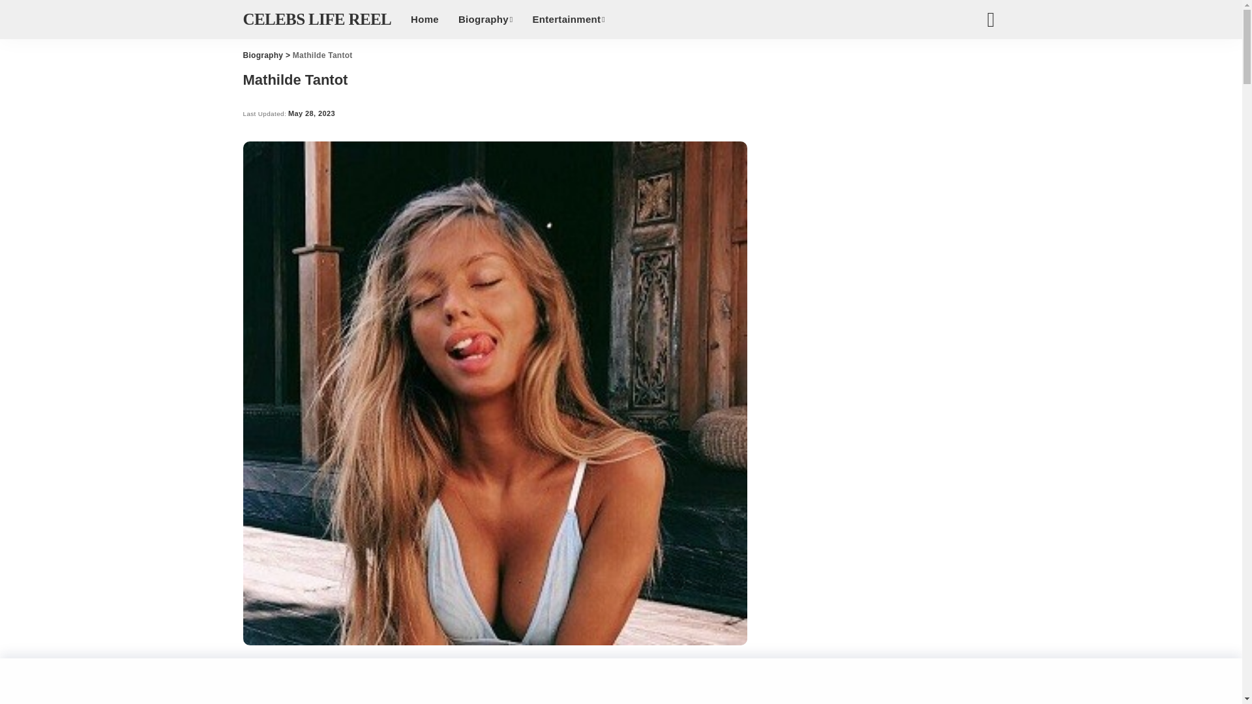 The image size is (1252, 704). Describe the element at coordinates (262, 55) in the screenshot. I see `Go to the Biography Category archives.` at that location.